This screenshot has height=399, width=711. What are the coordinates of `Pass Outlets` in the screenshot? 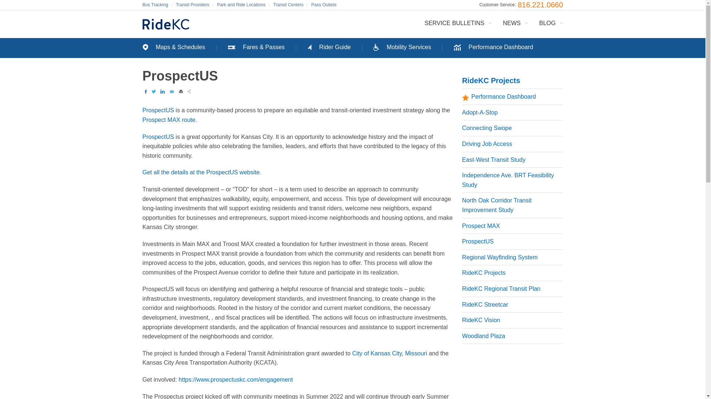 It's located at (323, 5).